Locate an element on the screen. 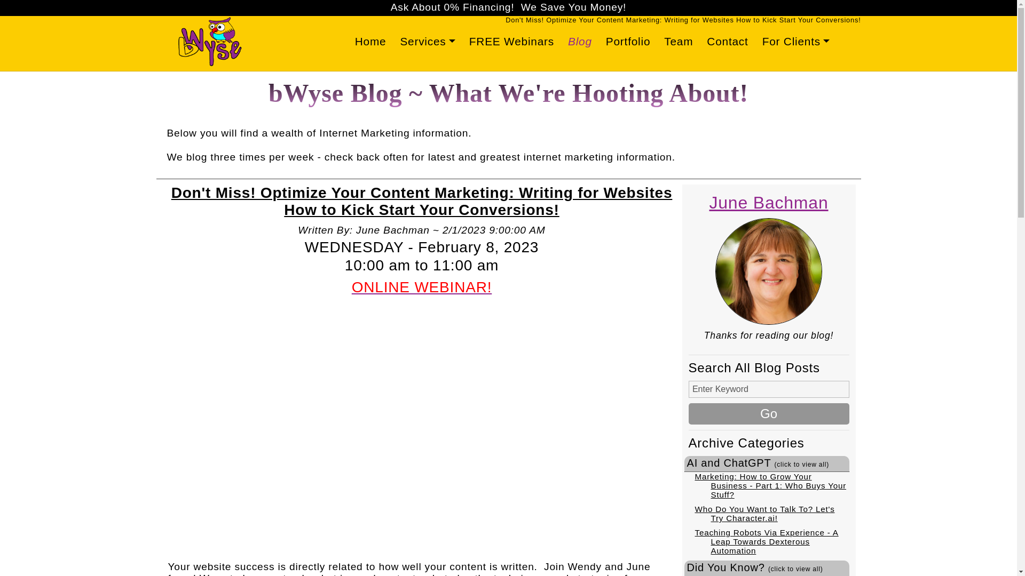 Image resolution: width=1025 pixels, height=576 pixels. ONLINE WEBINAR! is located at coordinates (422, 287).